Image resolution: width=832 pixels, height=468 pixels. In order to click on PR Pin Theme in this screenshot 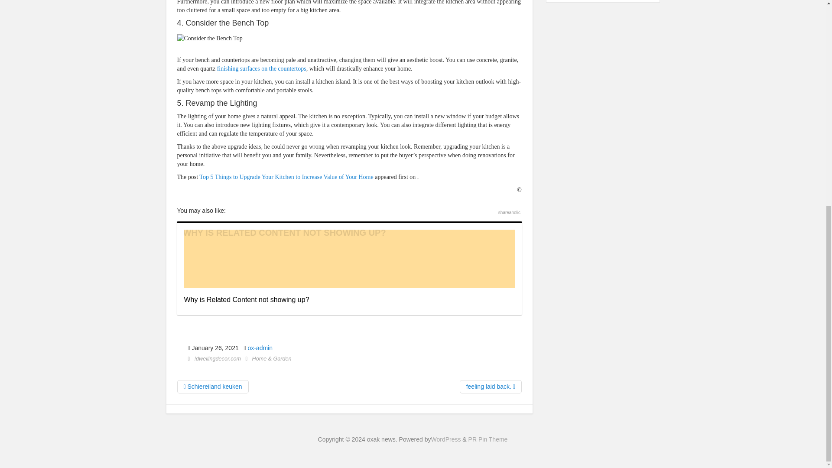, I will do `click(488, 439)`.